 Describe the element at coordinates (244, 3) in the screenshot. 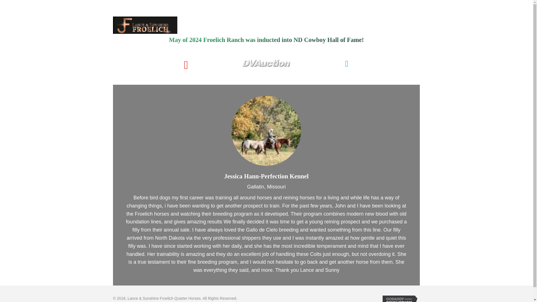

I see `Home` at that location.